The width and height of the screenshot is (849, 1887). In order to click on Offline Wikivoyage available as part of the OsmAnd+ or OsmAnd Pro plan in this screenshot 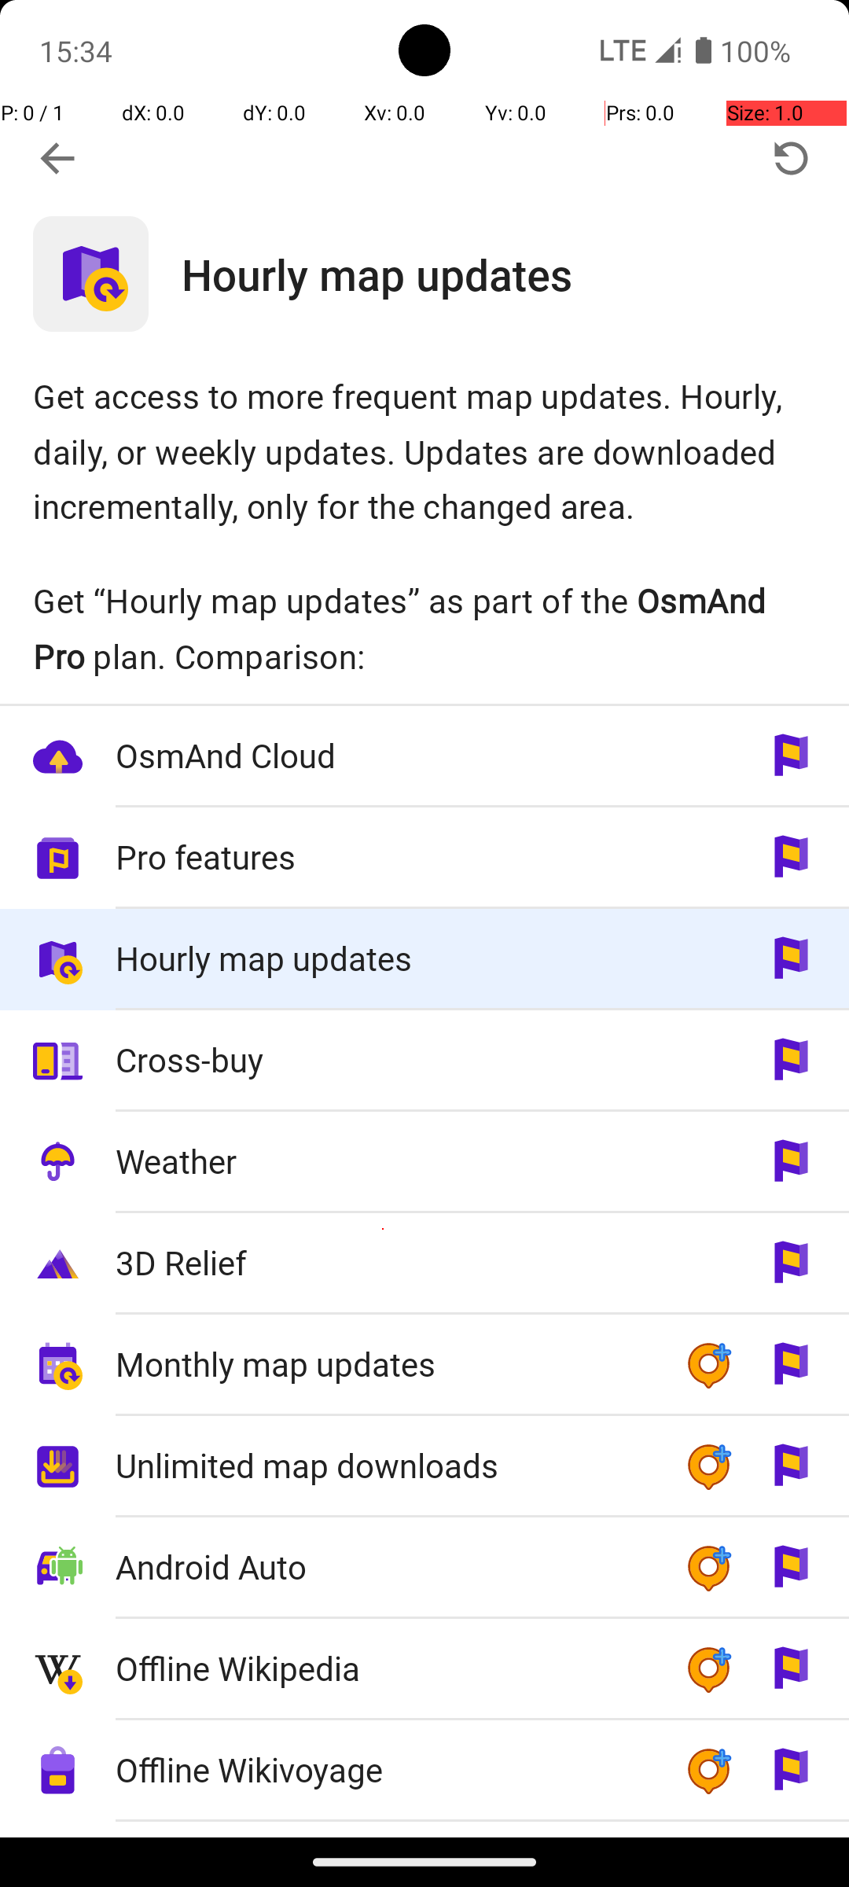, I will do `click(424, 1771)`.